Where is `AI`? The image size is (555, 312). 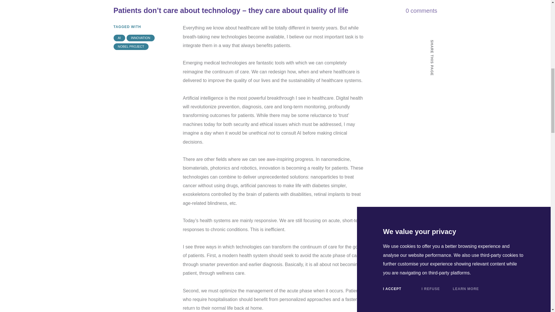
AI is located at coordinates (119, 38).